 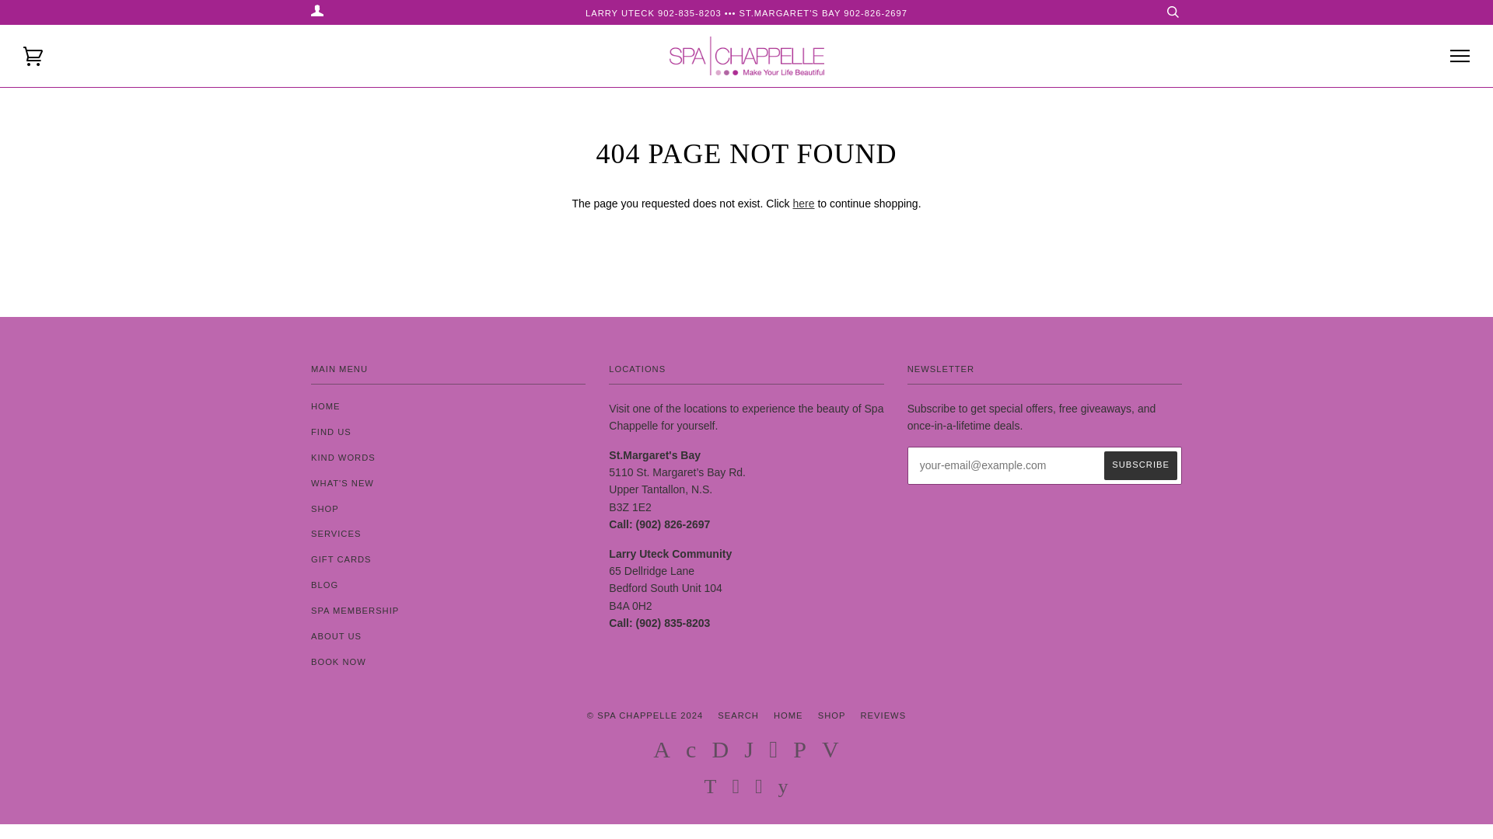 What do you see at coordinates (342, 482) in the screenshot?
I see `WHAT'S NEW` at bounding box center [342, 482].